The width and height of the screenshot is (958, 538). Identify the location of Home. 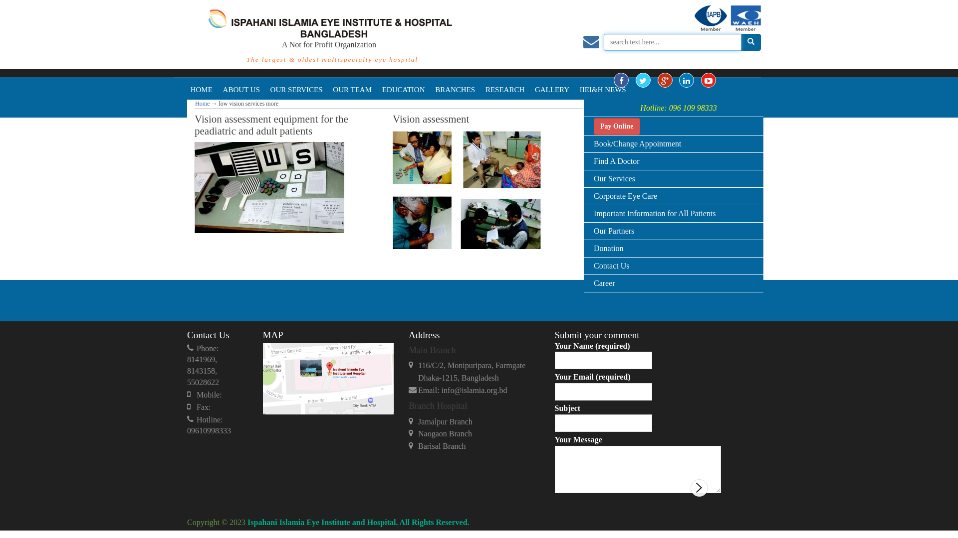
(203, 104).